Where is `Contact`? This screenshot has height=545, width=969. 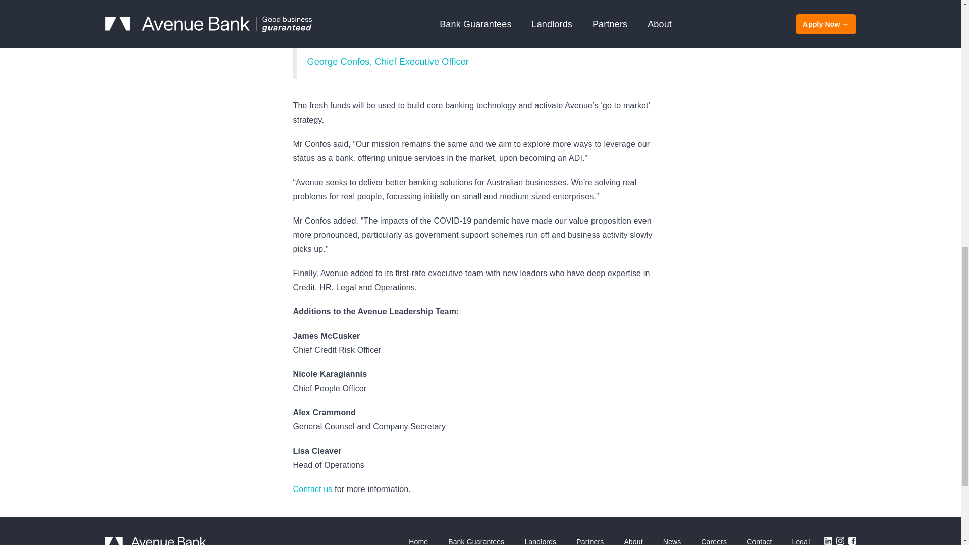 Contact is located at coordinates (759, 541).